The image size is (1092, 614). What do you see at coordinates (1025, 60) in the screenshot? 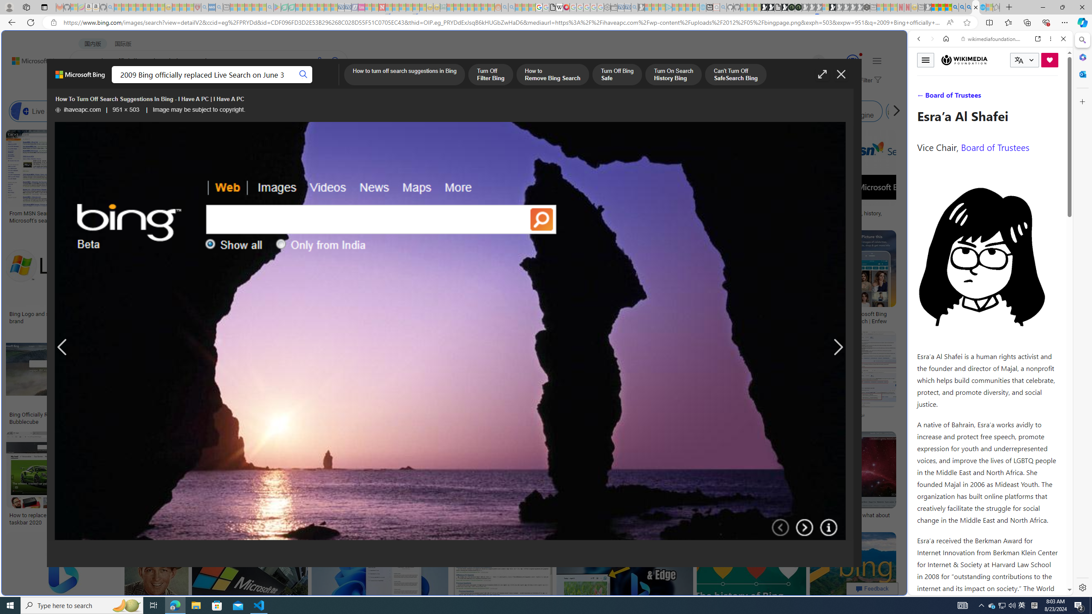
I see `CURRENT LANGUAGE:` at bounding box center [1025, 60].